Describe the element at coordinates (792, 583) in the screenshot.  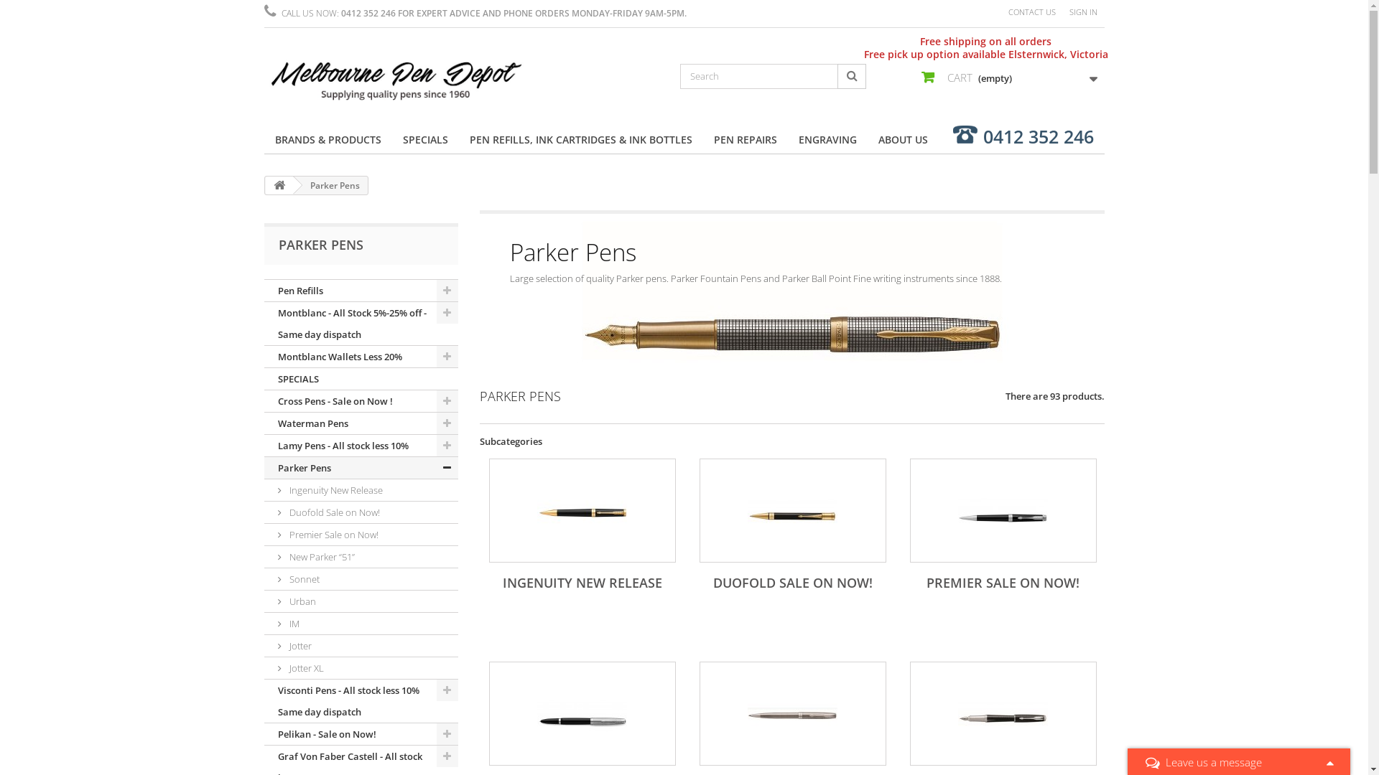
I see `DUOFOLD SALE ON NOW!` at that location.